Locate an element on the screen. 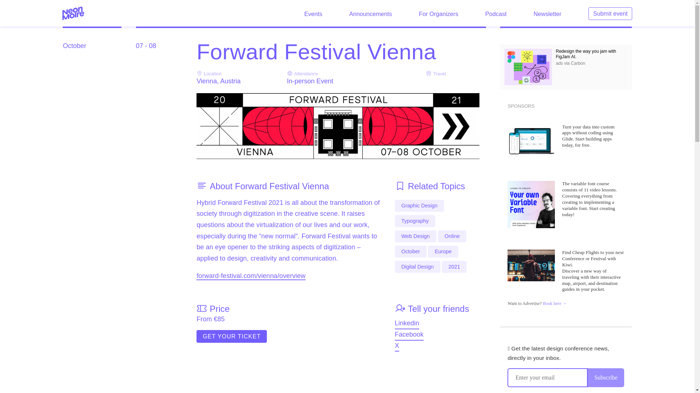 This screenshot has height=393, width=700. Typography is located at coordinates (415, 221).